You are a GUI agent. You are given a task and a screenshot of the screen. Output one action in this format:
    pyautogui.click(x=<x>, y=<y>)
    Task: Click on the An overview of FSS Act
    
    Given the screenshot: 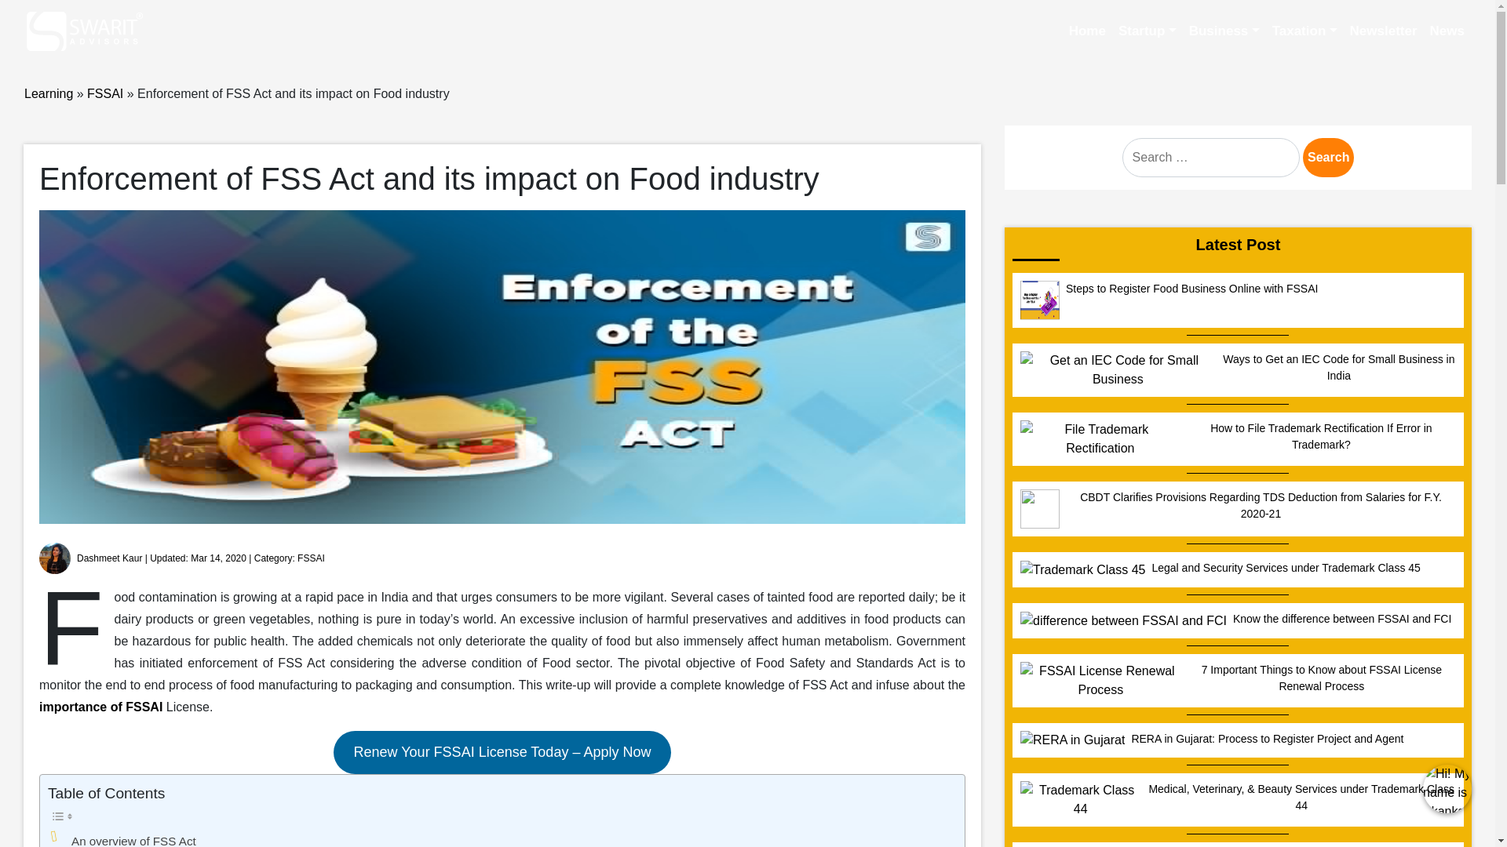 What is the action you would take?
    pyautogui.click(x=133, y=839)
    